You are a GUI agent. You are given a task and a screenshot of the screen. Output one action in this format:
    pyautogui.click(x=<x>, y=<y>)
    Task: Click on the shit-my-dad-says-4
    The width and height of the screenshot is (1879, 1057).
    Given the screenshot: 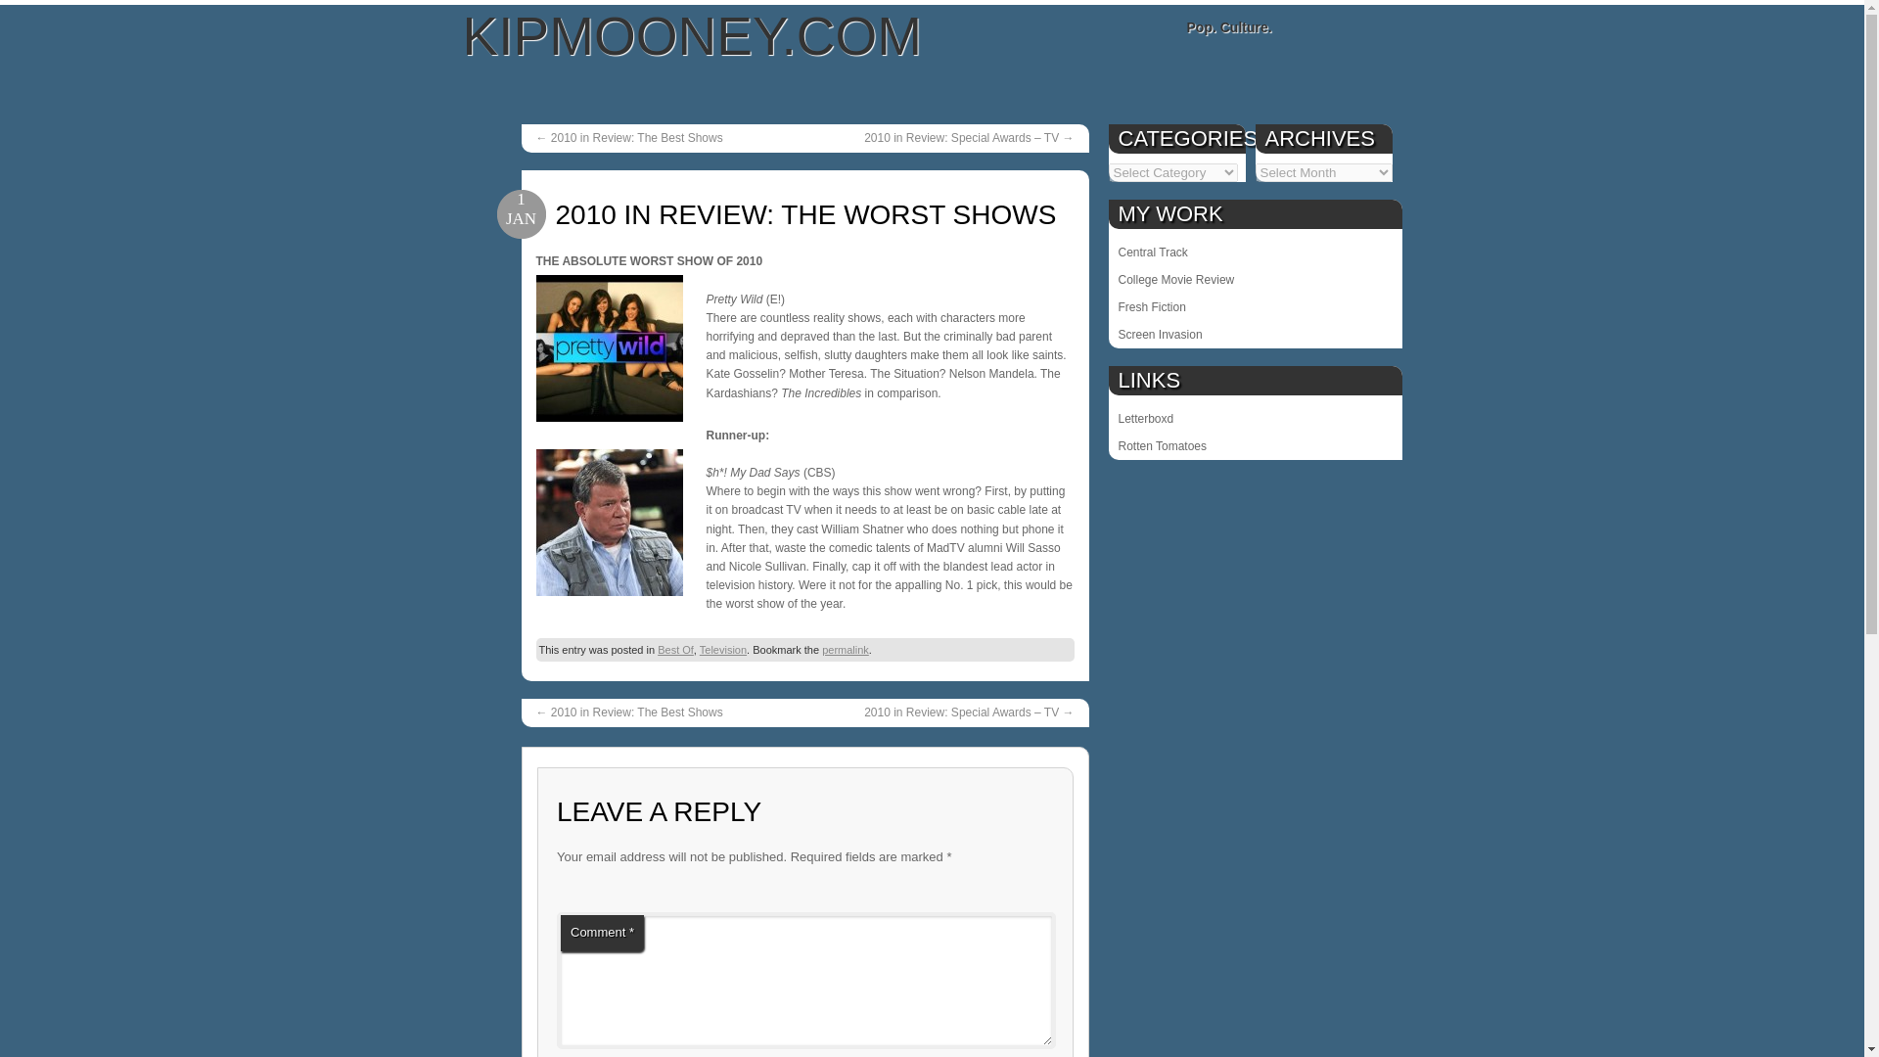 What is the action you would take?
    pyautogui.click(x=609, y=523)
    